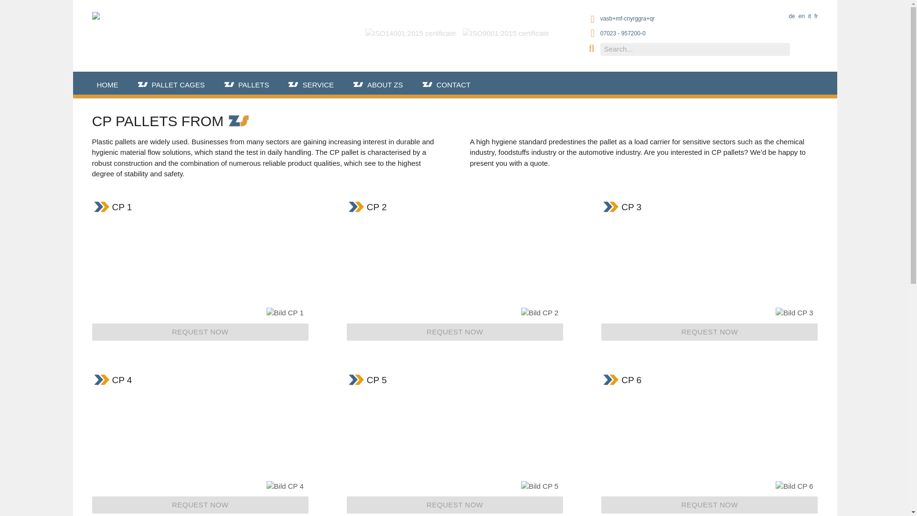  I want to click on ISO14001:2015 certificate, so click(408, 25).